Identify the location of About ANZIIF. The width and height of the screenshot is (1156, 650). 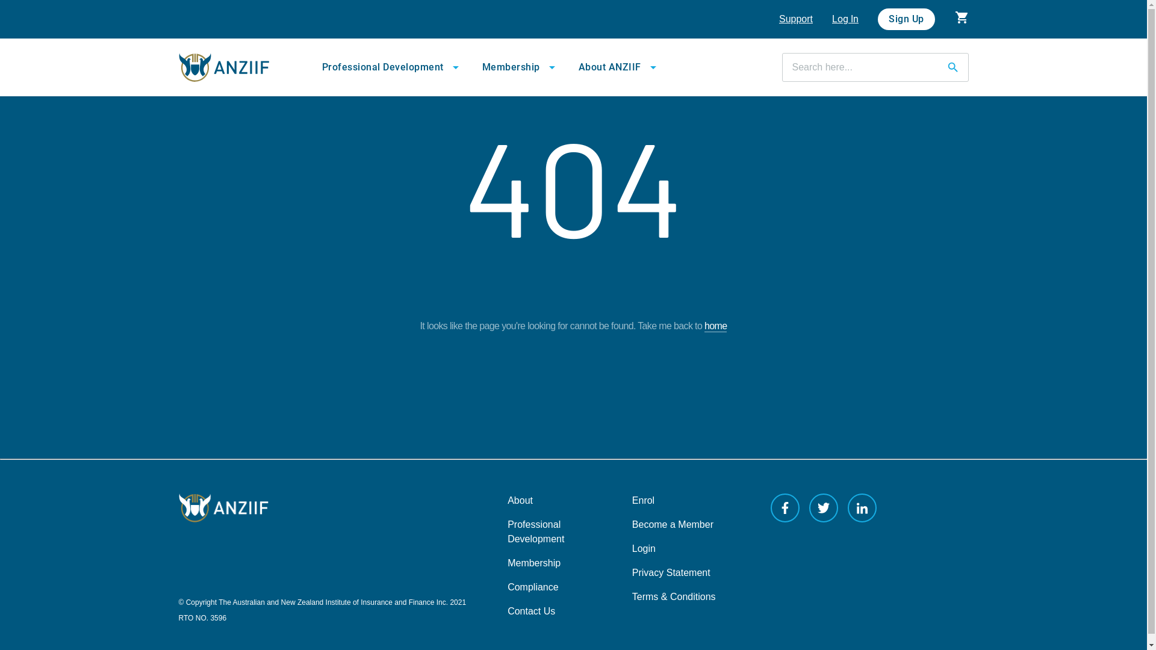
(619, 67).